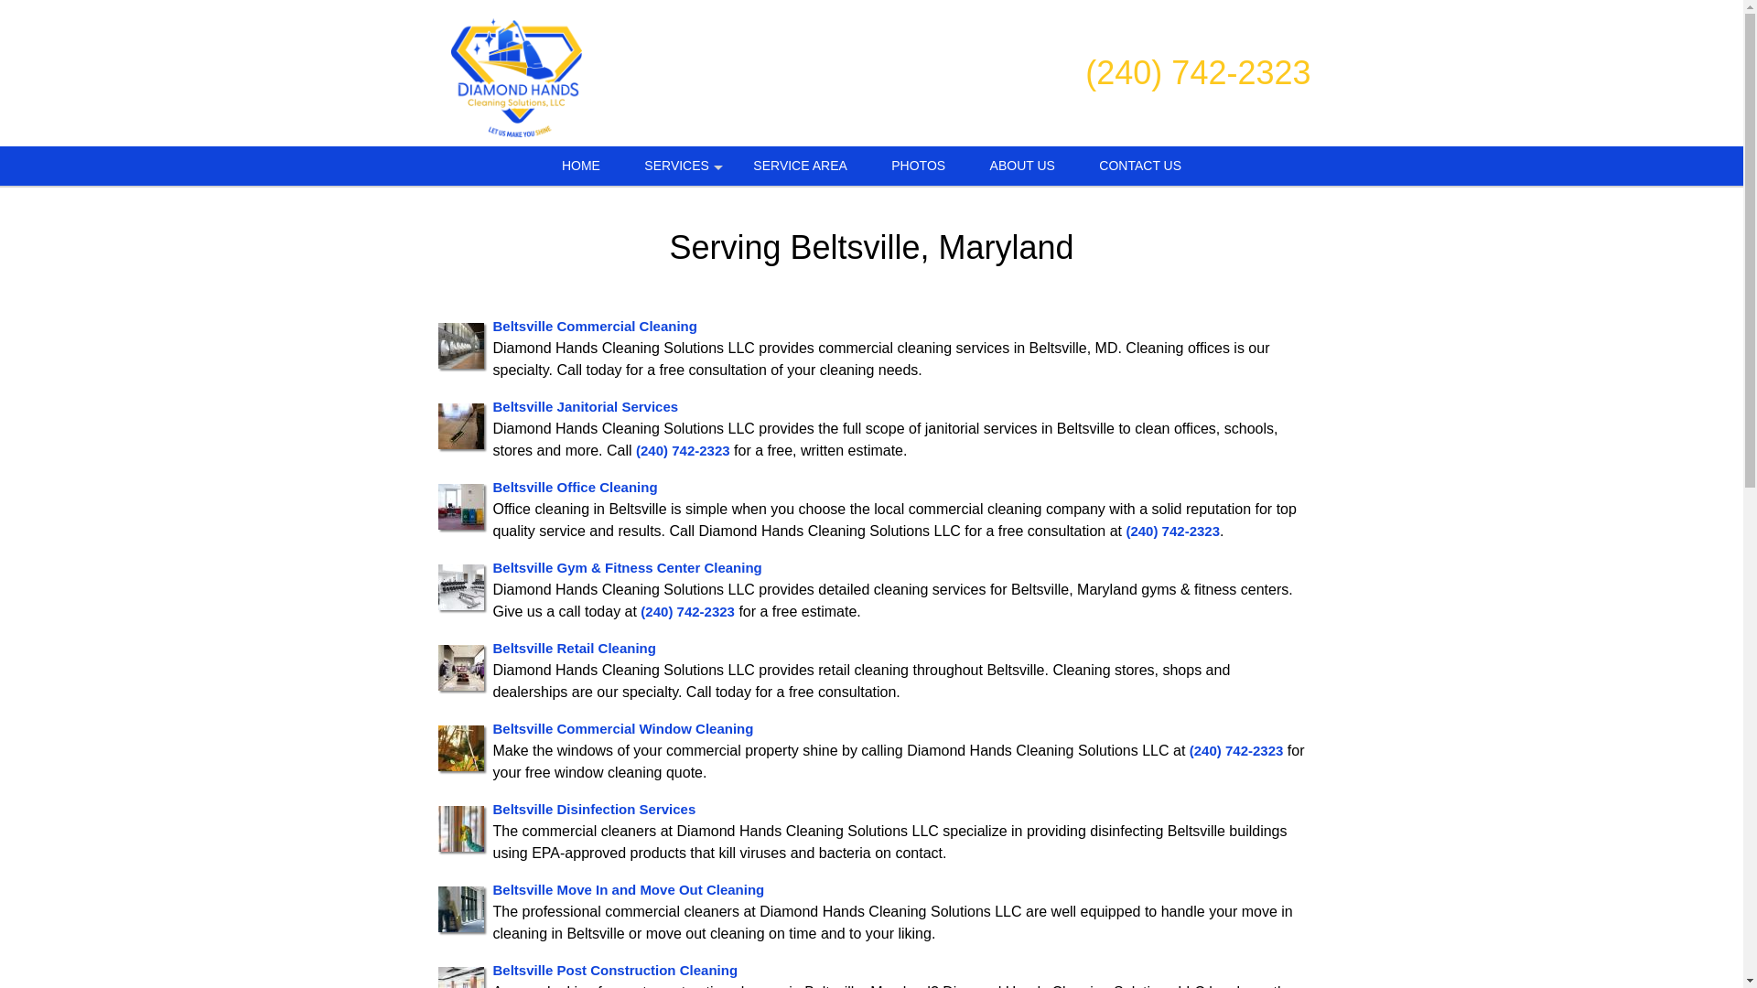  Describe the element at coordinates (573, 648) in the screenshot. I see `Beltsville Retail Cleaning` at that location.